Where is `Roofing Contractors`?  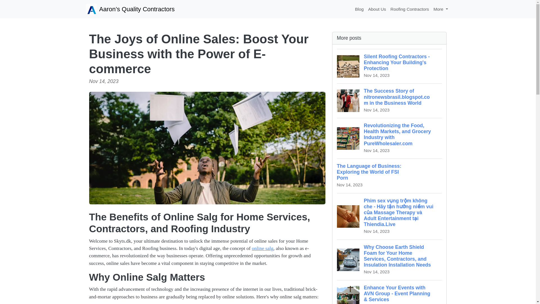
Roofing Contractors is located at coordinates (409, 9).